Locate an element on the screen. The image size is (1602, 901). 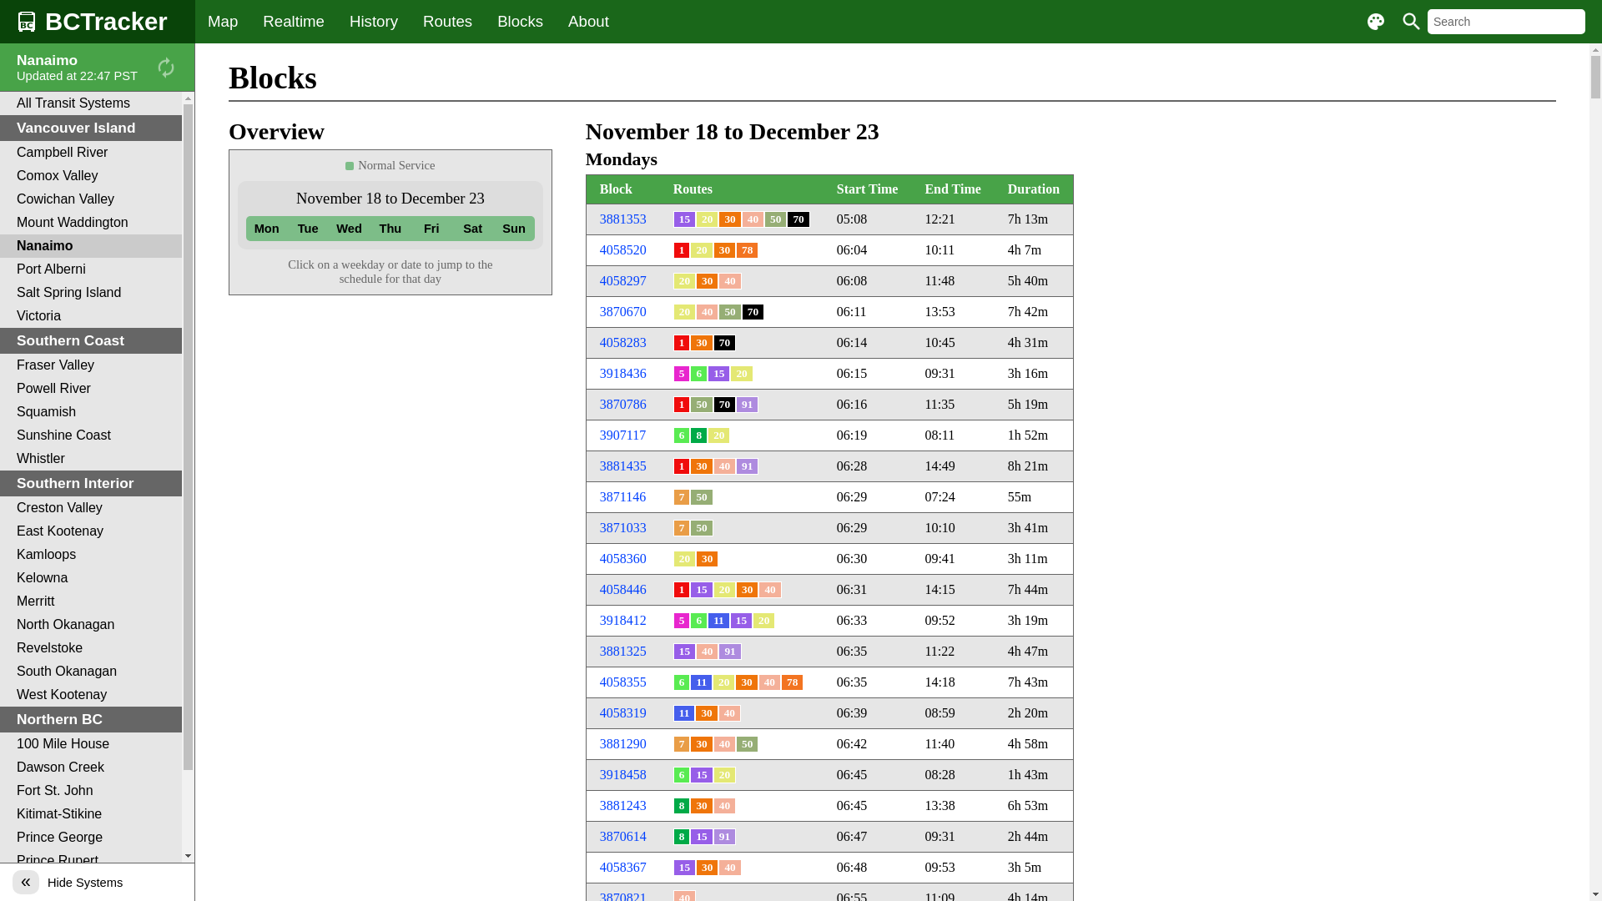
40 is located at coordinates (769, 590).